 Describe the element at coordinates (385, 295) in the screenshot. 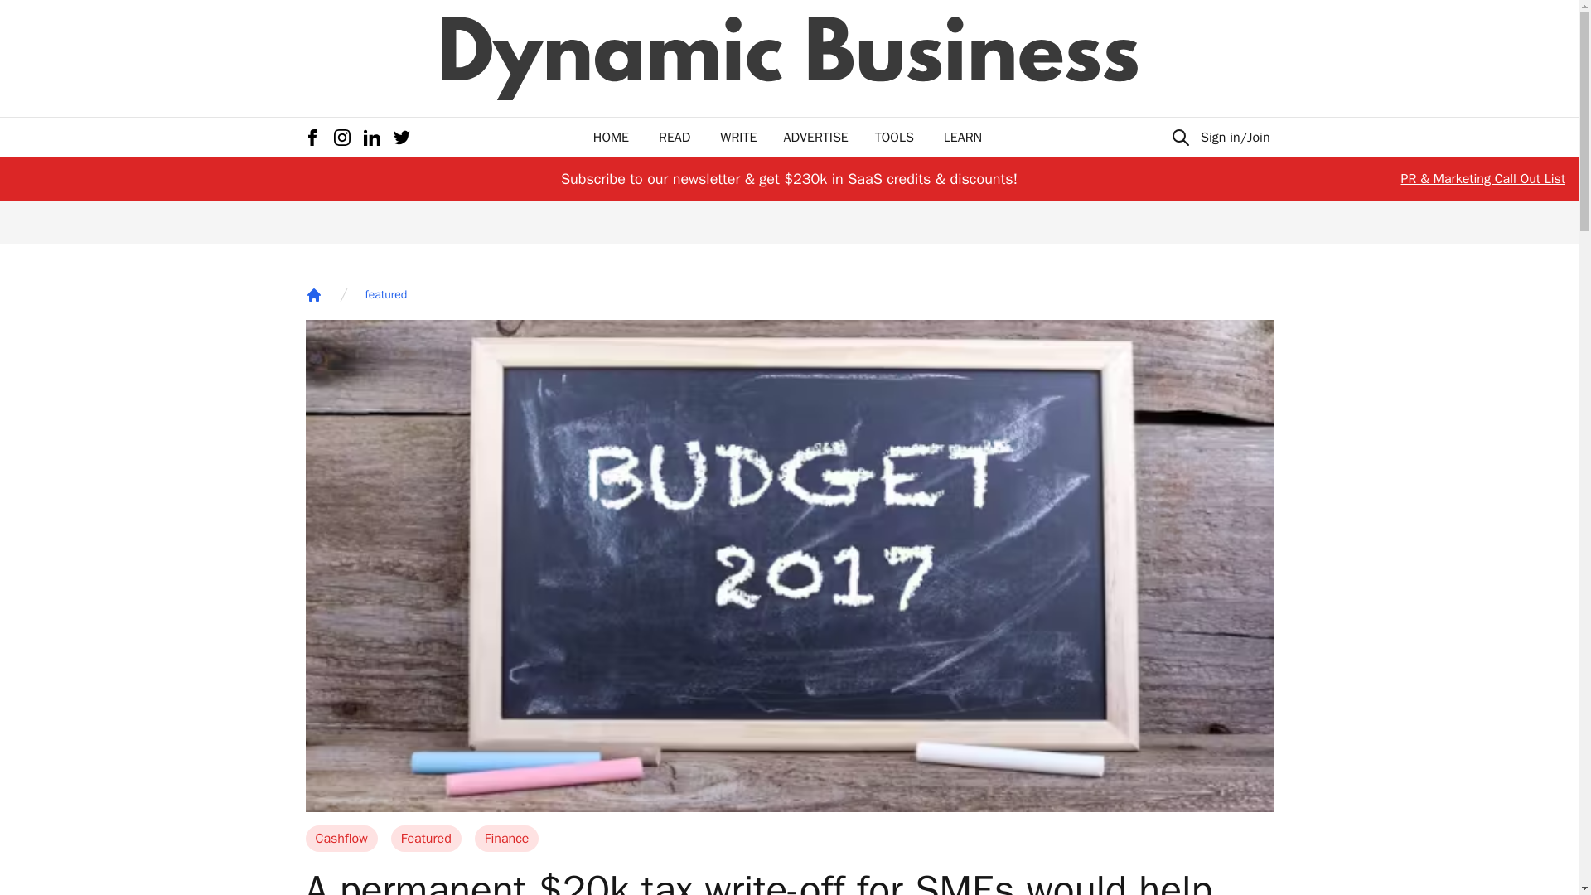

I see `featured` at that location.